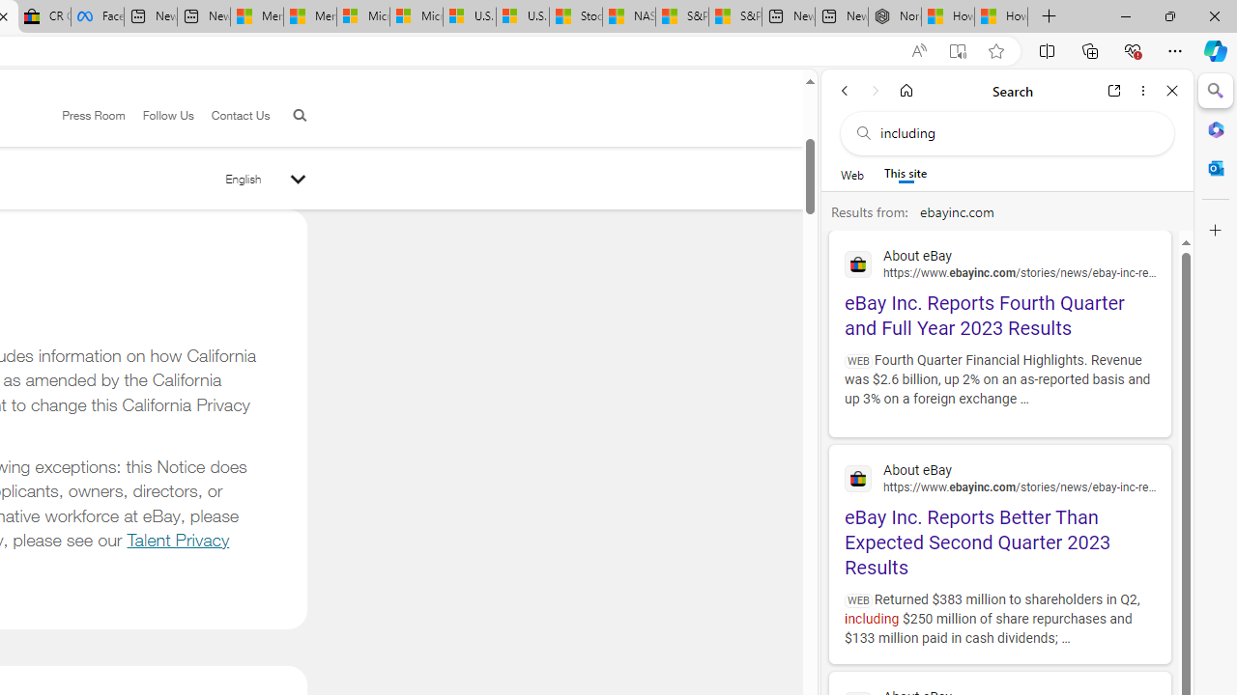 The image size is (1237, 695). I want to click on This site scope, so click(906, 174).